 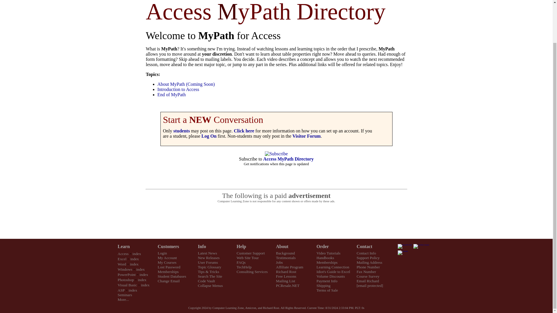 I want to click on End of MyPath, so click(x=171, y=94).